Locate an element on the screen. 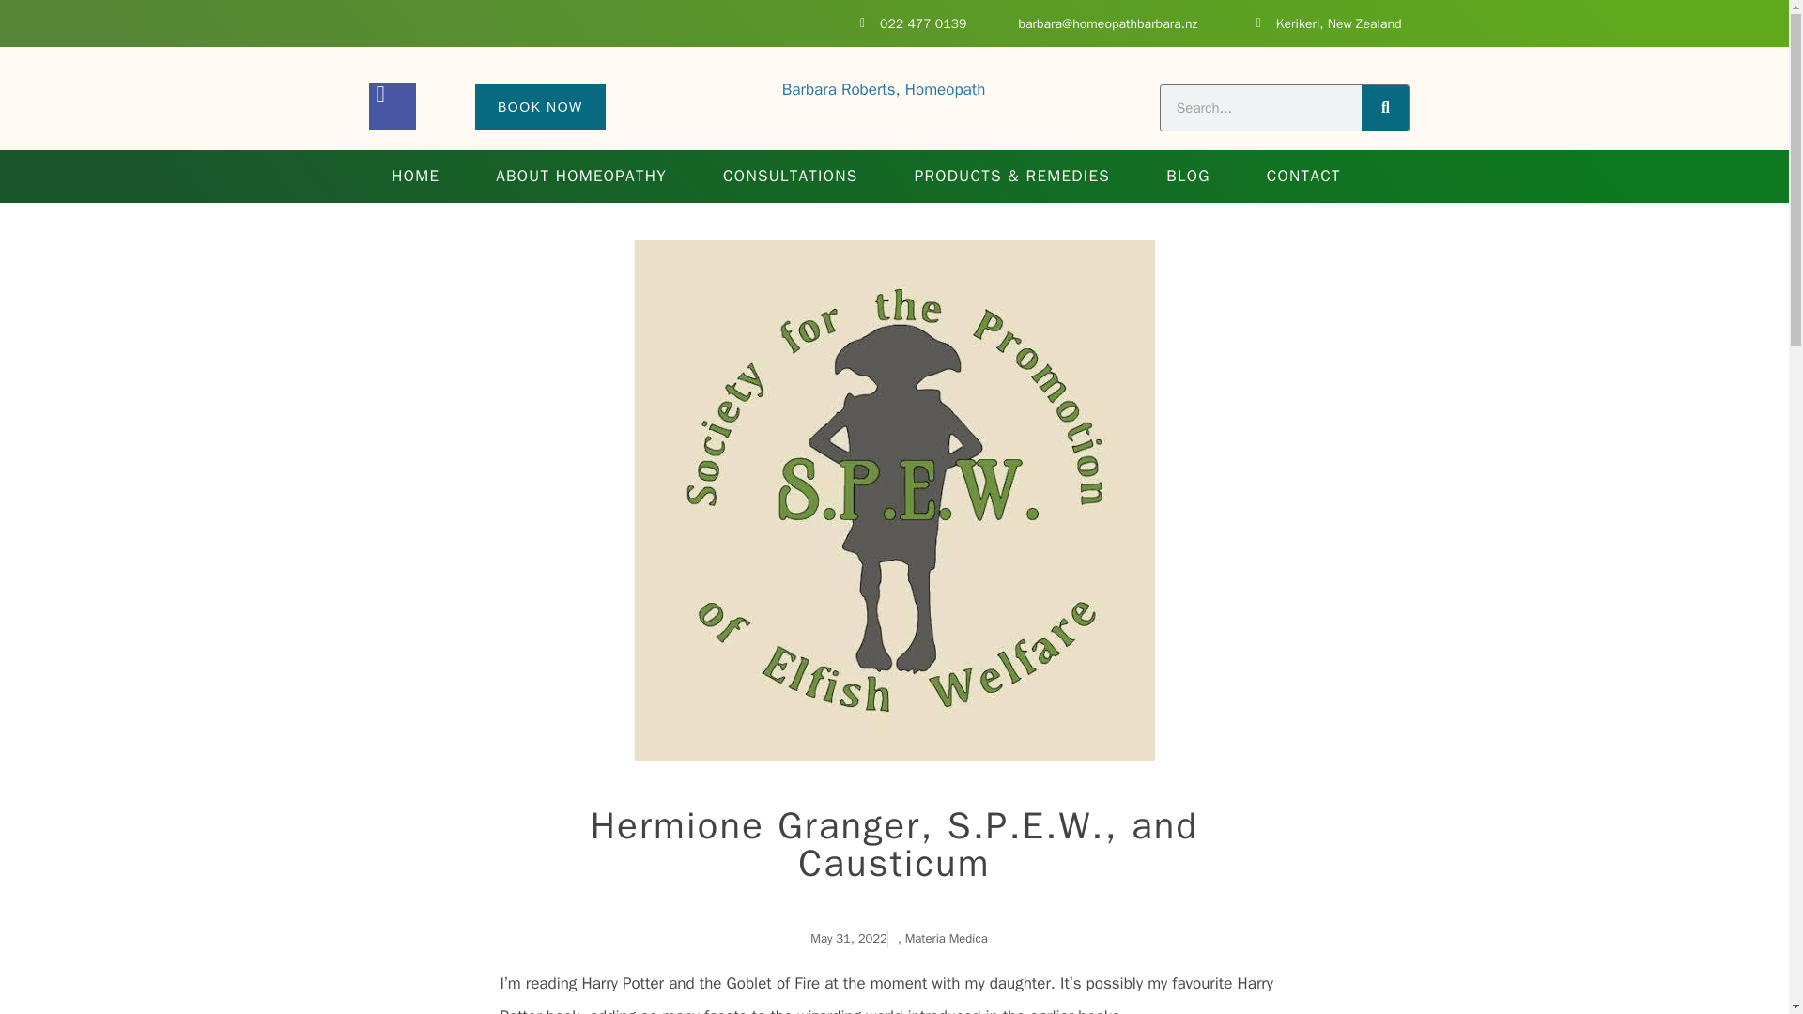 The image size is (1803, 1014). May 31, 2022 is located at coordinates (843, 939).